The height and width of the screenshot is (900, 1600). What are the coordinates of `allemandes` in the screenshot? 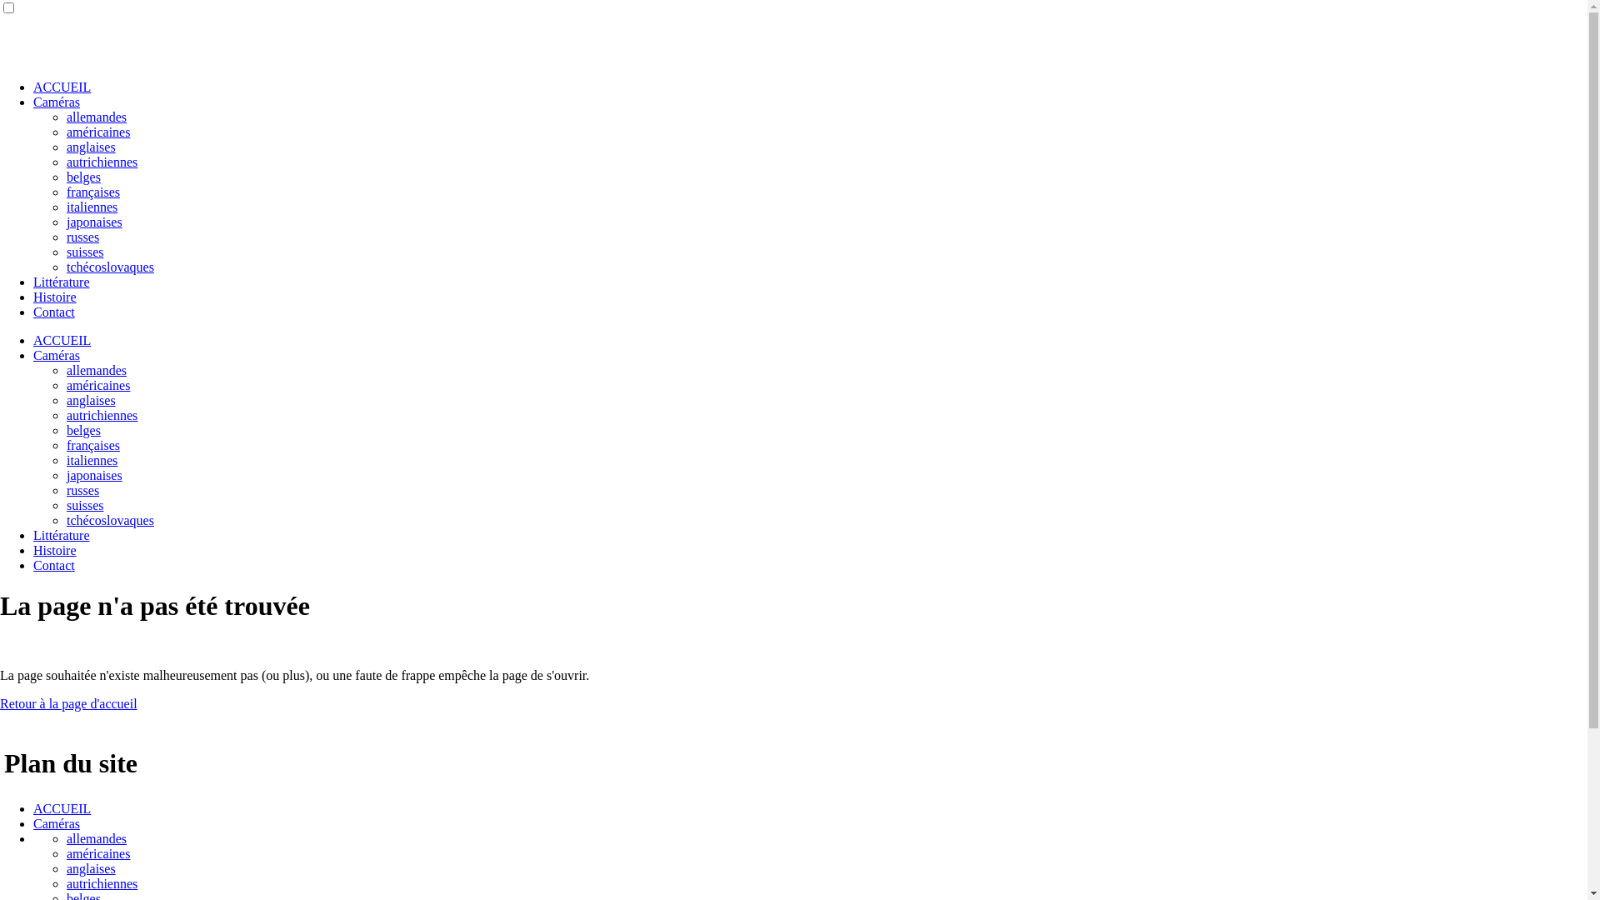 It's located at (97, 117).